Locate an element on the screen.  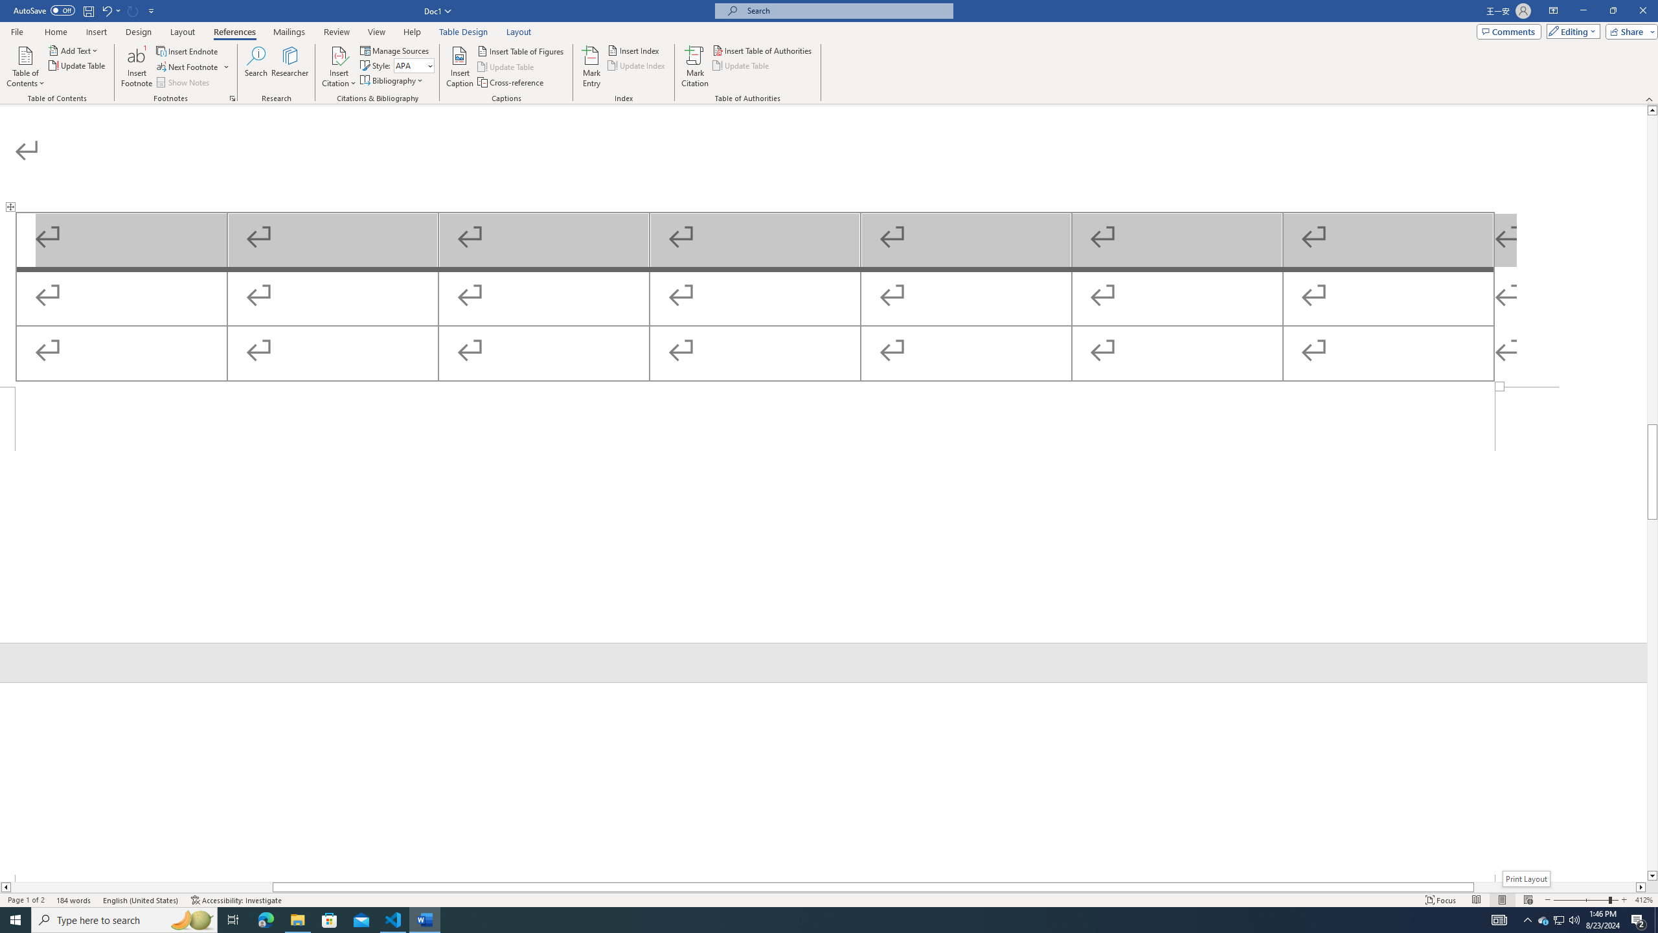
Insert Caption... is located at coordinates (460, 67).